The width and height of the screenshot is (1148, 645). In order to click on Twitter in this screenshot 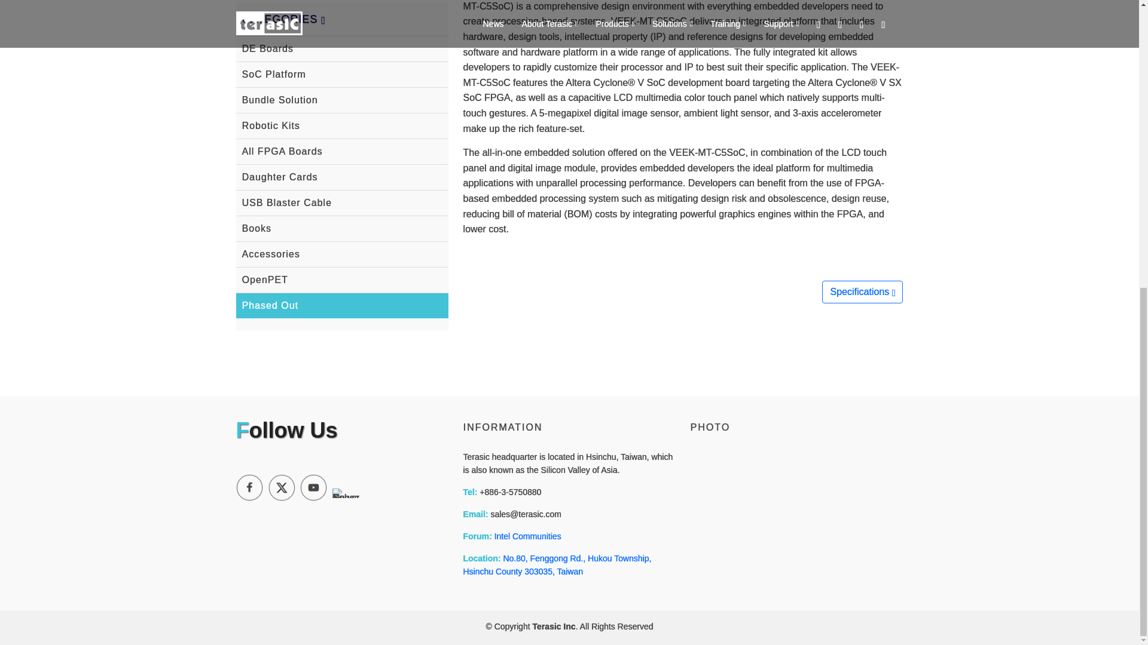, I will do `click(281, 487)`.